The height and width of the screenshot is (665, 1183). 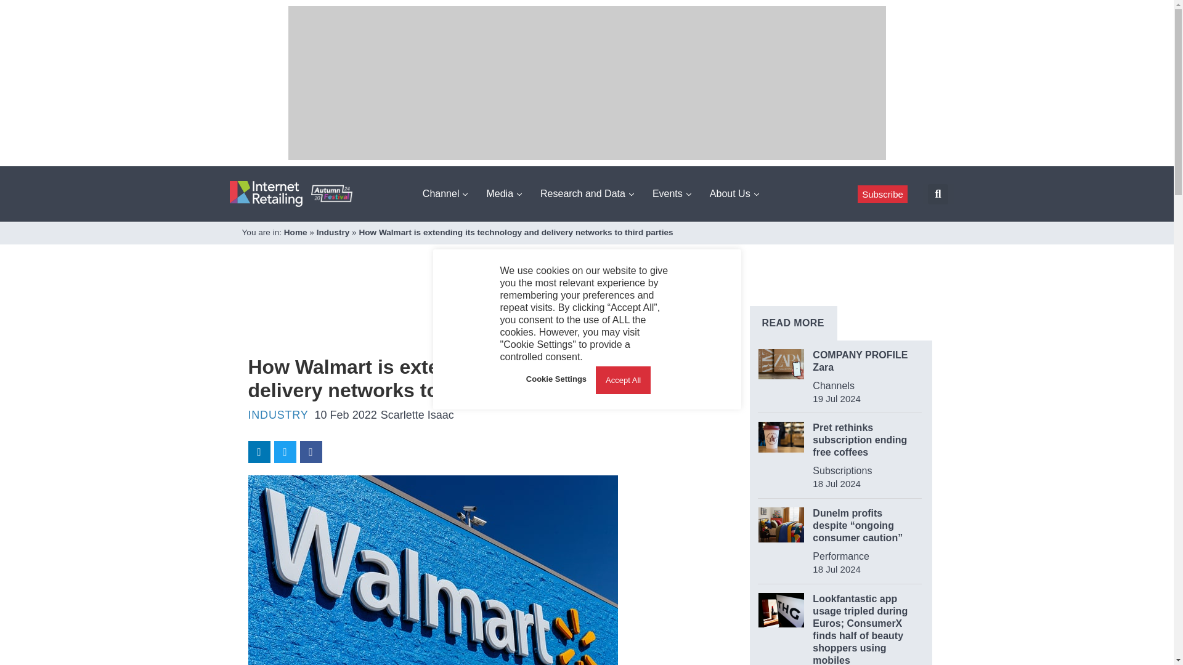 What do you see at coordinates (472, 315) in the screenshot?
I see `3rd party ad content` at bounding box center [472, 315].